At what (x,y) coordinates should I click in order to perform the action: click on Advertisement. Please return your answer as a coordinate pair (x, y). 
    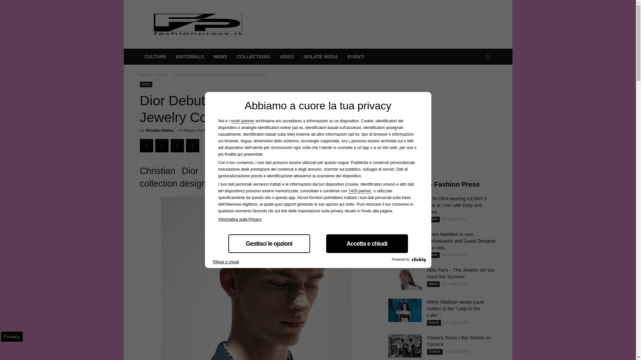
    Looking at the image, I should click on (375, 24).